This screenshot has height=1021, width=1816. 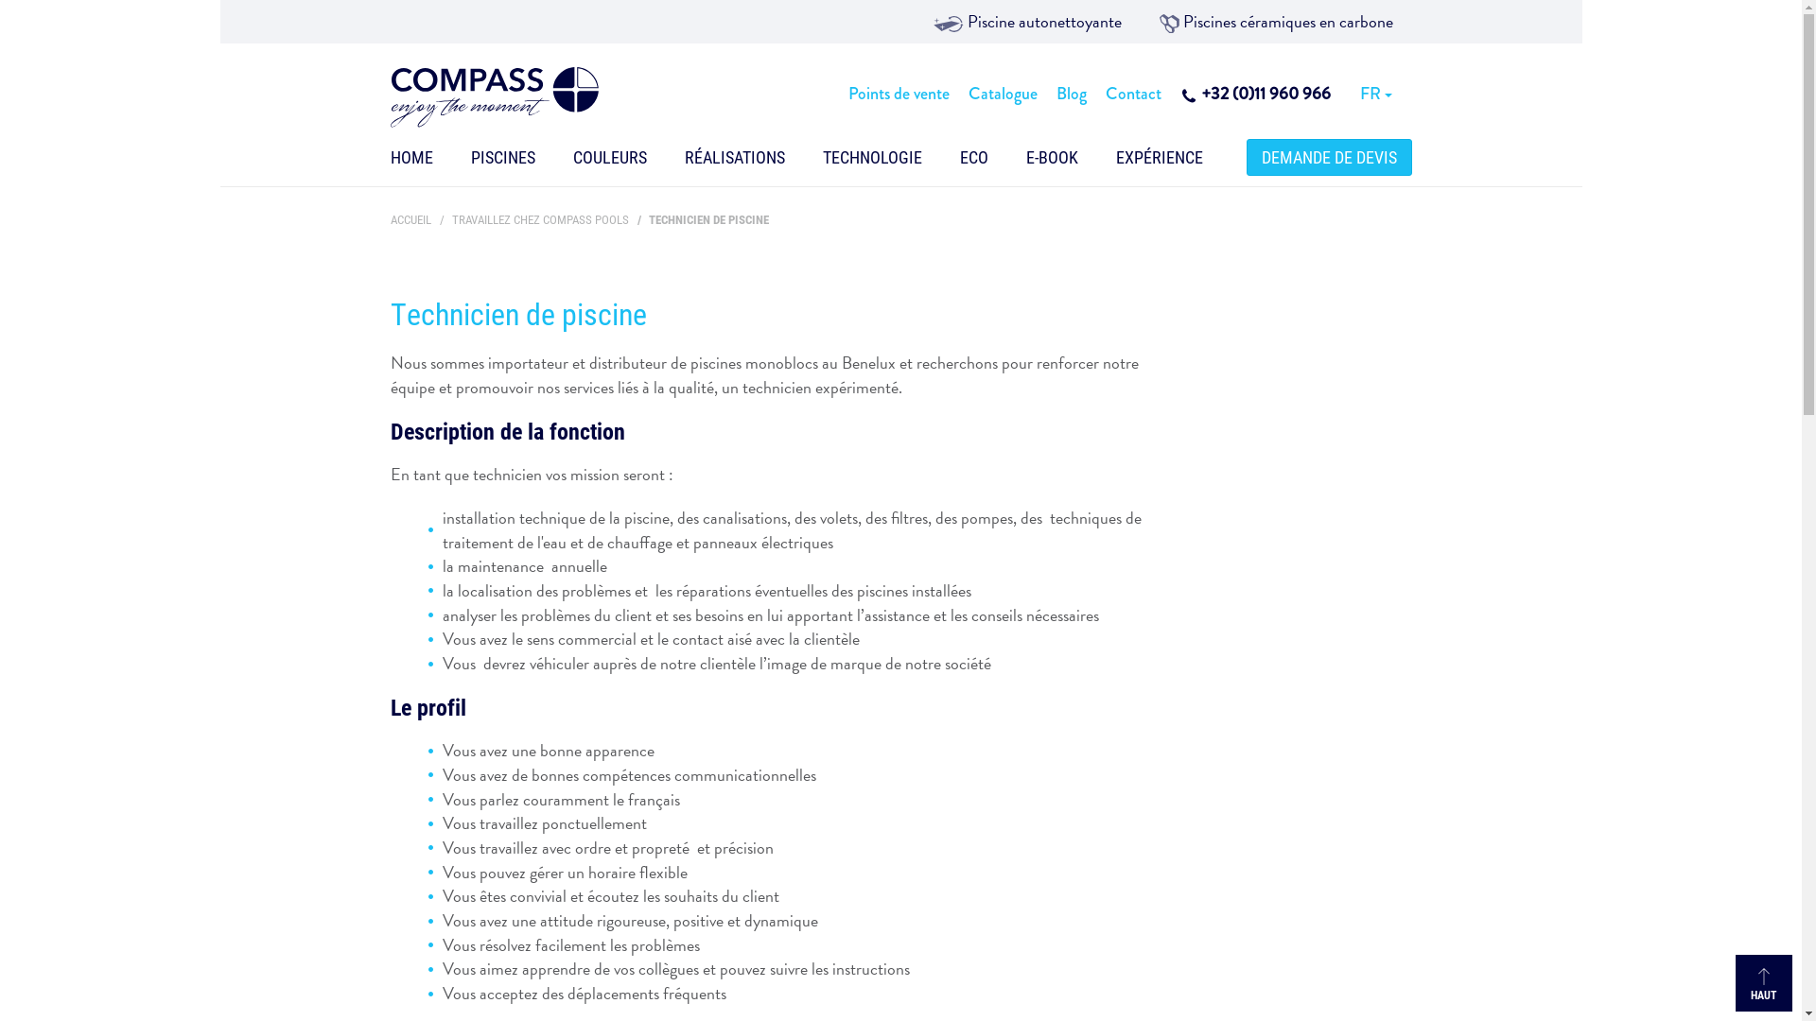 What do you see at coordinates (1256, 95) in the screenshot?
I see `+32 (0)11 960 966` at bounding box center [1256, 95].